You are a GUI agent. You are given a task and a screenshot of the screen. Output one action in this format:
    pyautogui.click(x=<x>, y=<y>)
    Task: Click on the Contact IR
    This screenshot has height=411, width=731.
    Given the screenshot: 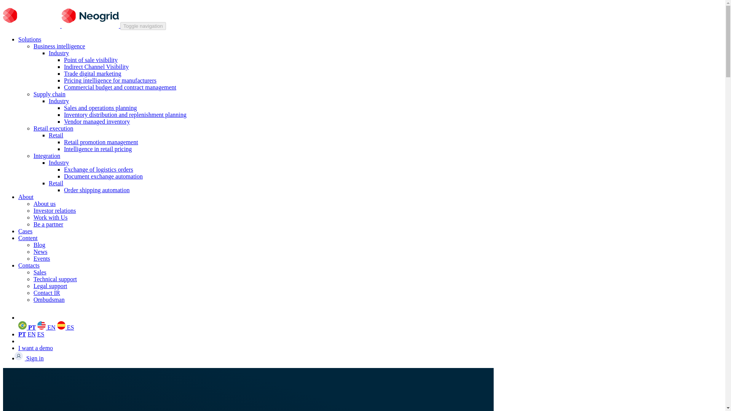 What is the action you would take?
    pyautogui.click(x=46, y=293)
    